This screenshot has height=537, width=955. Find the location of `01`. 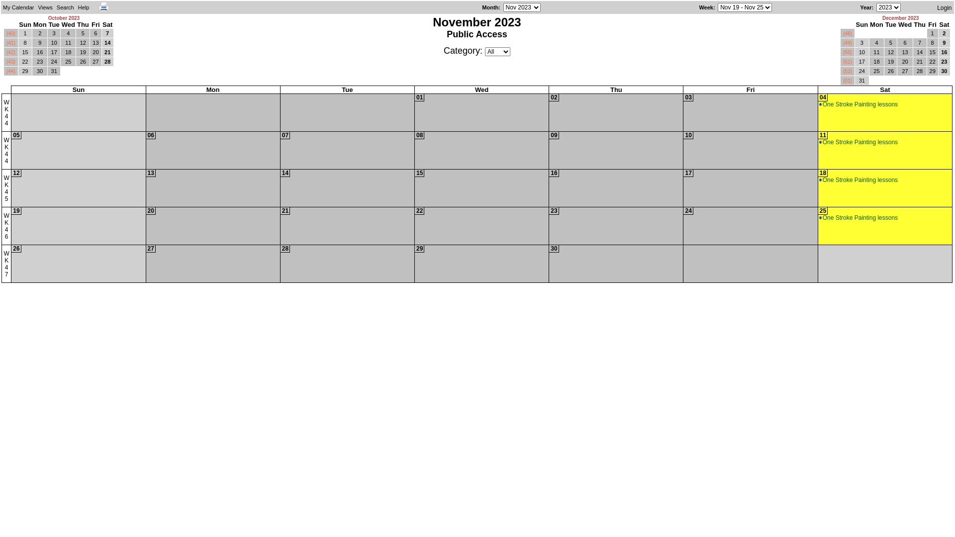

01 is located at coordinates (420, 97).